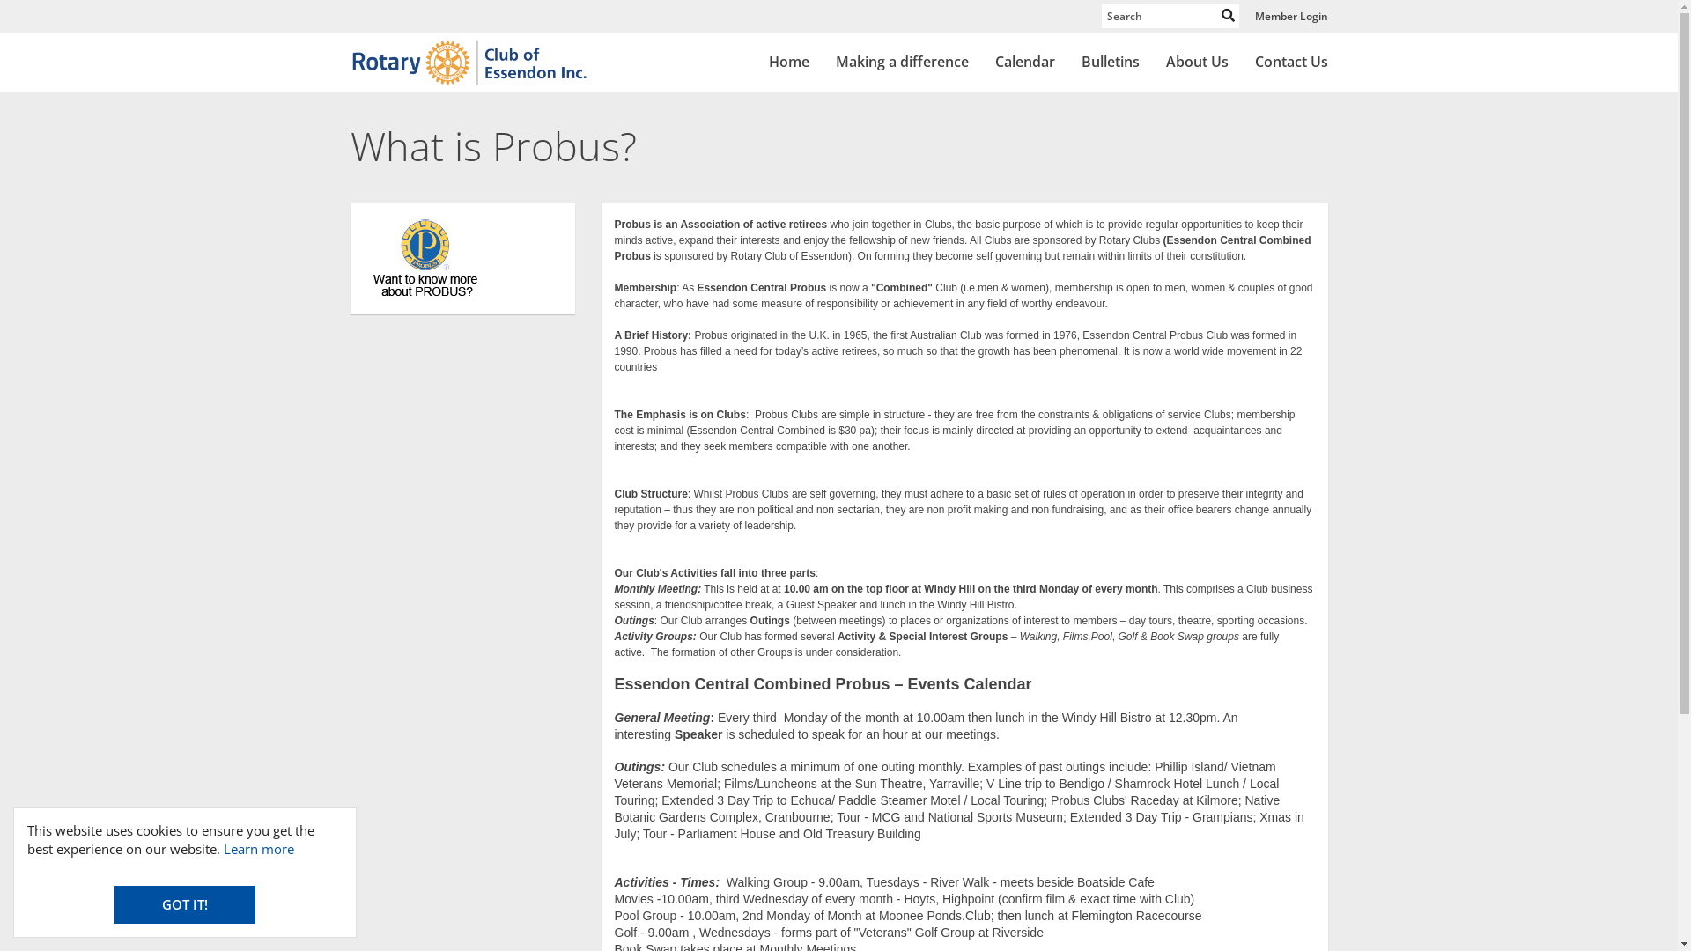 The width and height of the screenshot is (1691, 951). What do you see at coordinates (1291, 63) in the screenshot?
I see `Contact Us` at bounding box center [1291, 63].